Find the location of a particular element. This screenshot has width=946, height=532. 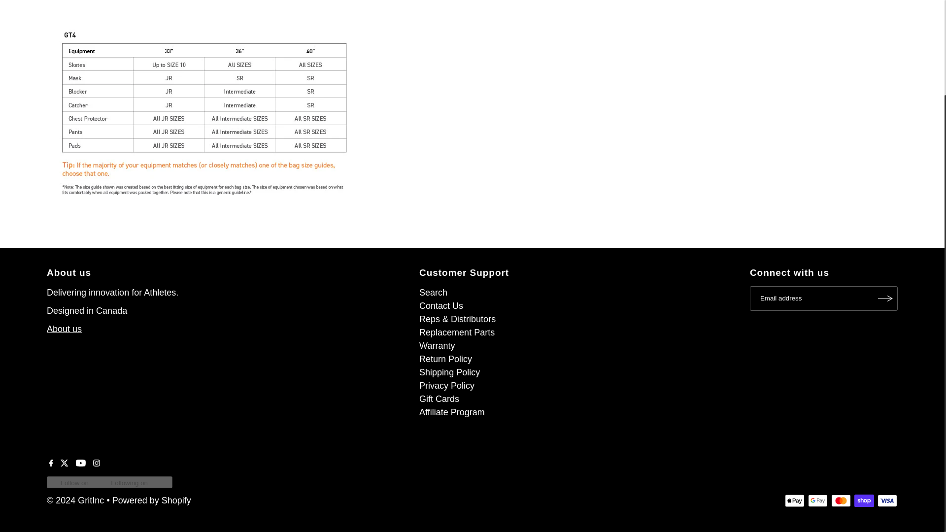

Apple Pay is located at coordinates (795, 500).